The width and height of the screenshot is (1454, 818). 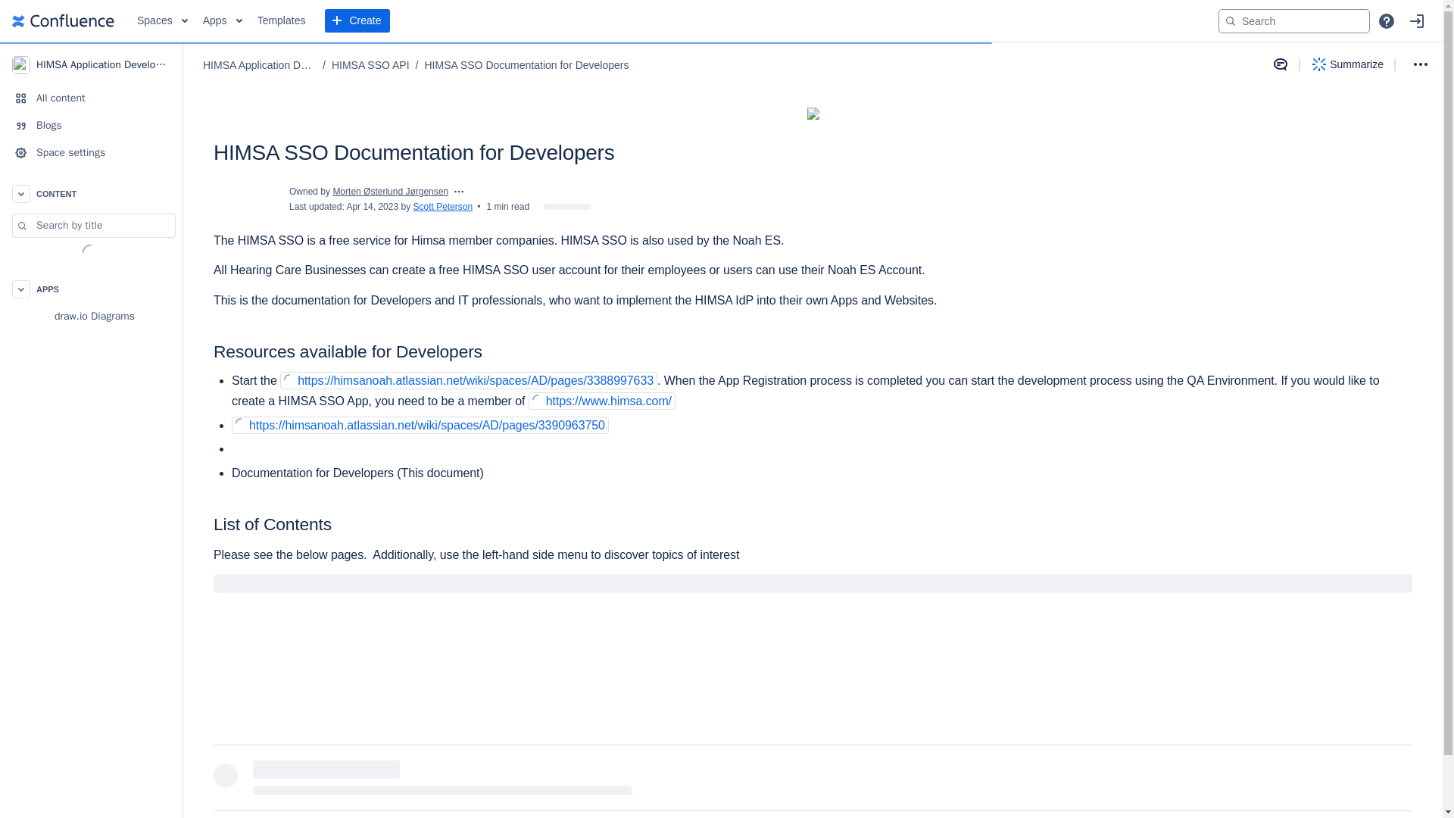 I want to click on HIMSA SSO API, so click(x=370, y=65).